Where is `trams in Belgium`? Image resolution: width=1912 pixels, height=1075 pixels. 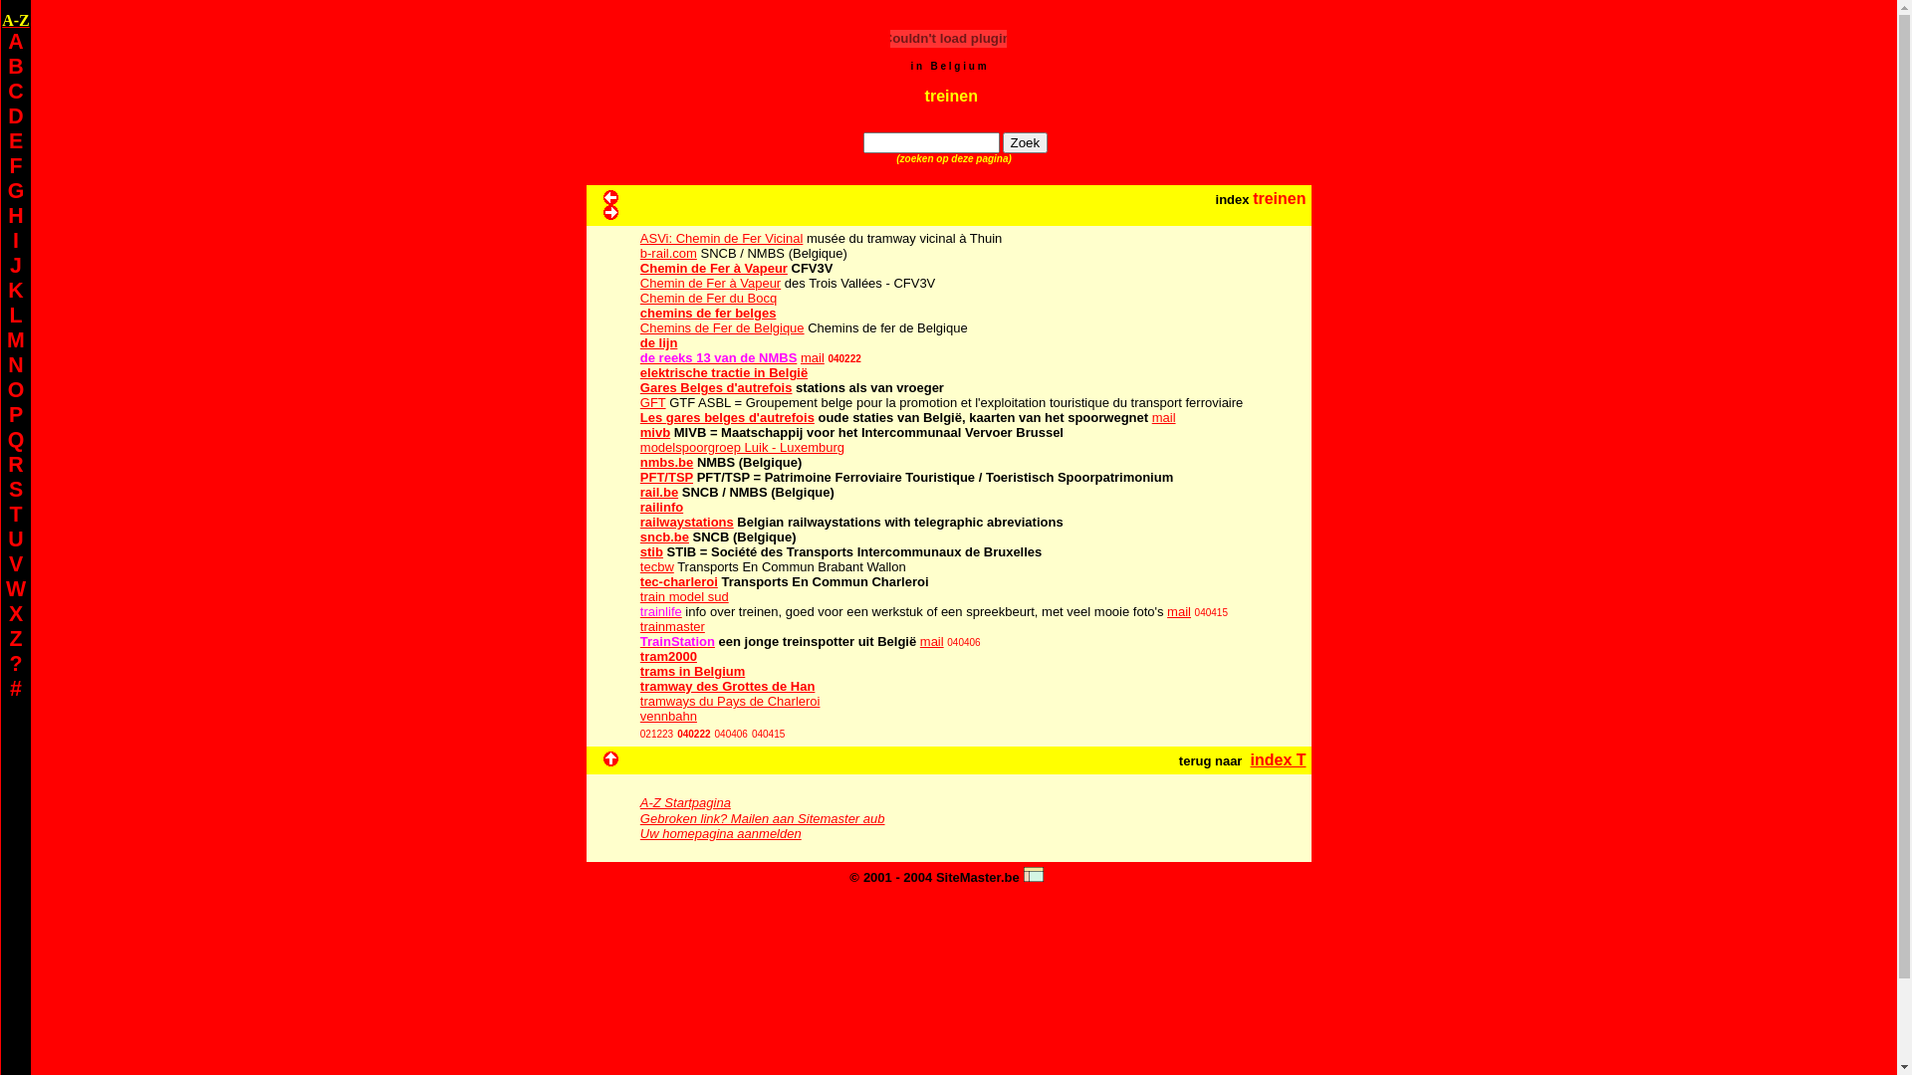 trams in Belgium is located at coordinates (693, 671).